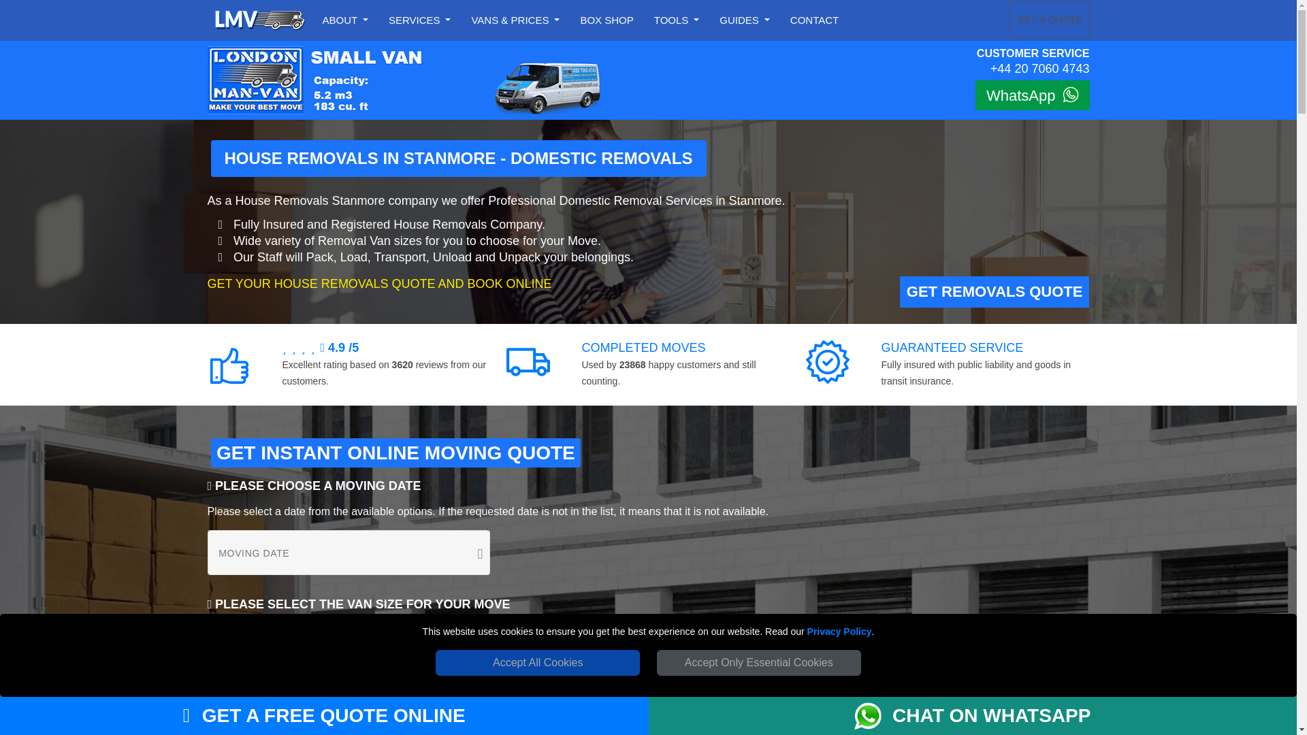 Image resolution: width=1307 pixels, height=735 pixels. I want to click on GET A QUOTE, so click(1048, 20).